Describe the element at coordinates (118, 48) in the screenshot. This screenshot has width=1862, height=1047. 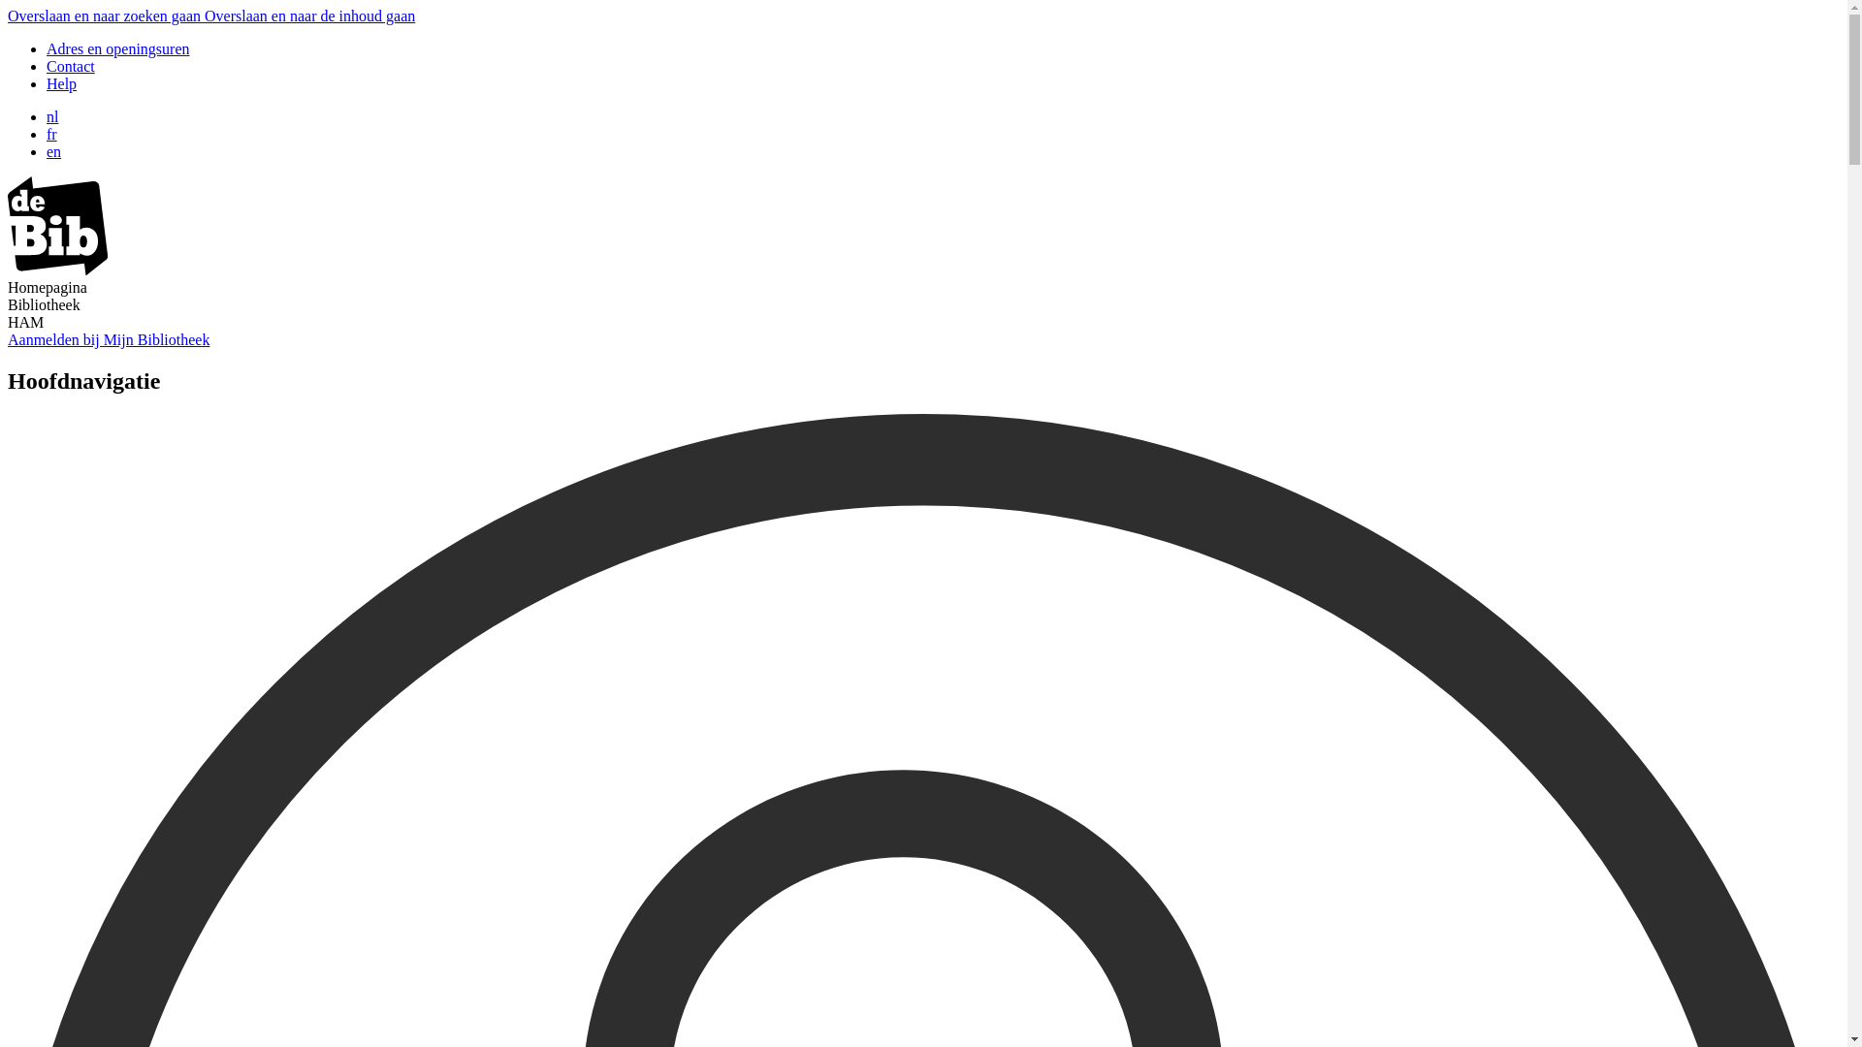
I see `Adres en openingsuren` at that location.